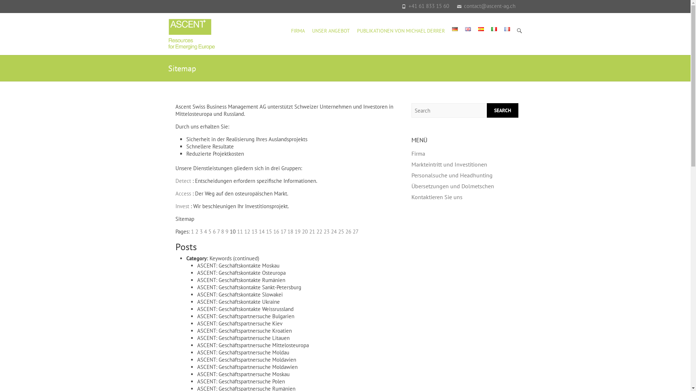  Describe the element at coordinates (196, 232) in the screenshot. I see `2` at that location.